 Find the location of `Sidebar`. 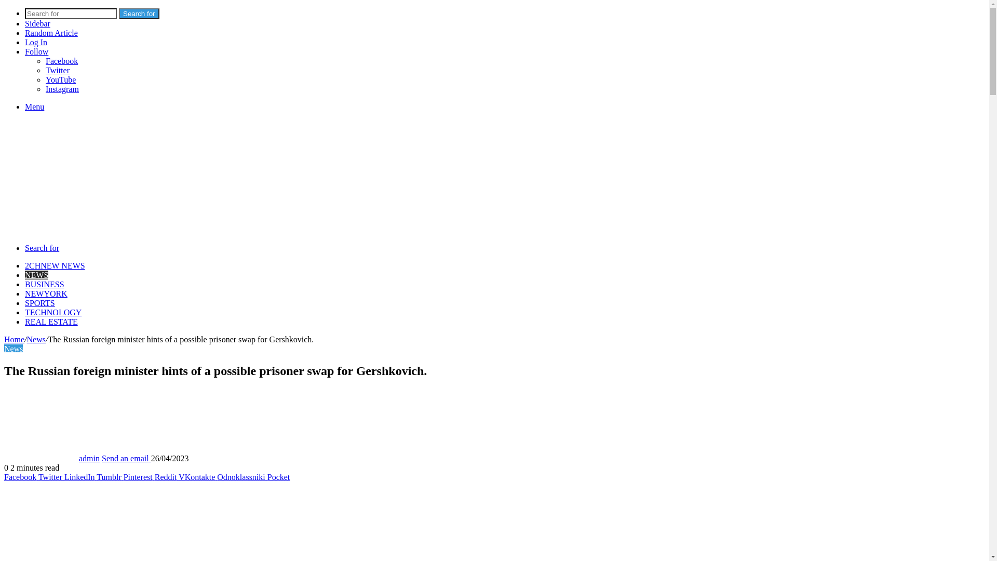

Sidebar is located at coordinates (37, 24).